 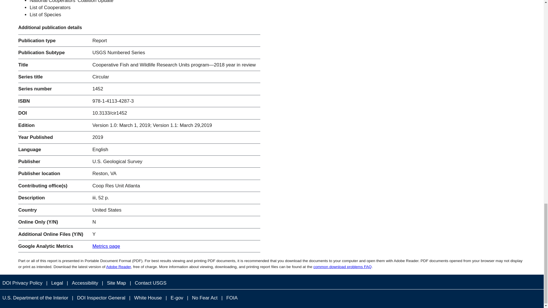 I want to click on Contact USGS, so click(x=151, y=283).